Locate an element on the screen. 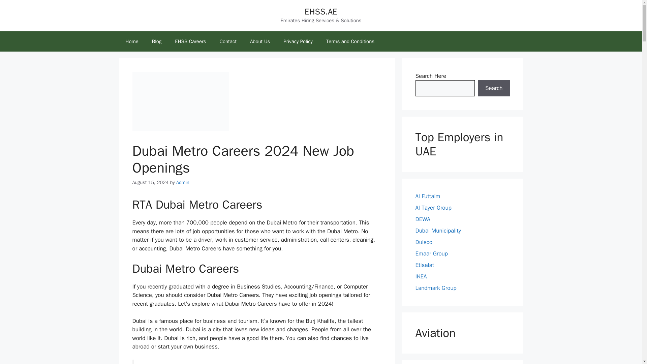 This screenshot has width=647, height=364. Privacy Policy is located at coordinates (298, 41).